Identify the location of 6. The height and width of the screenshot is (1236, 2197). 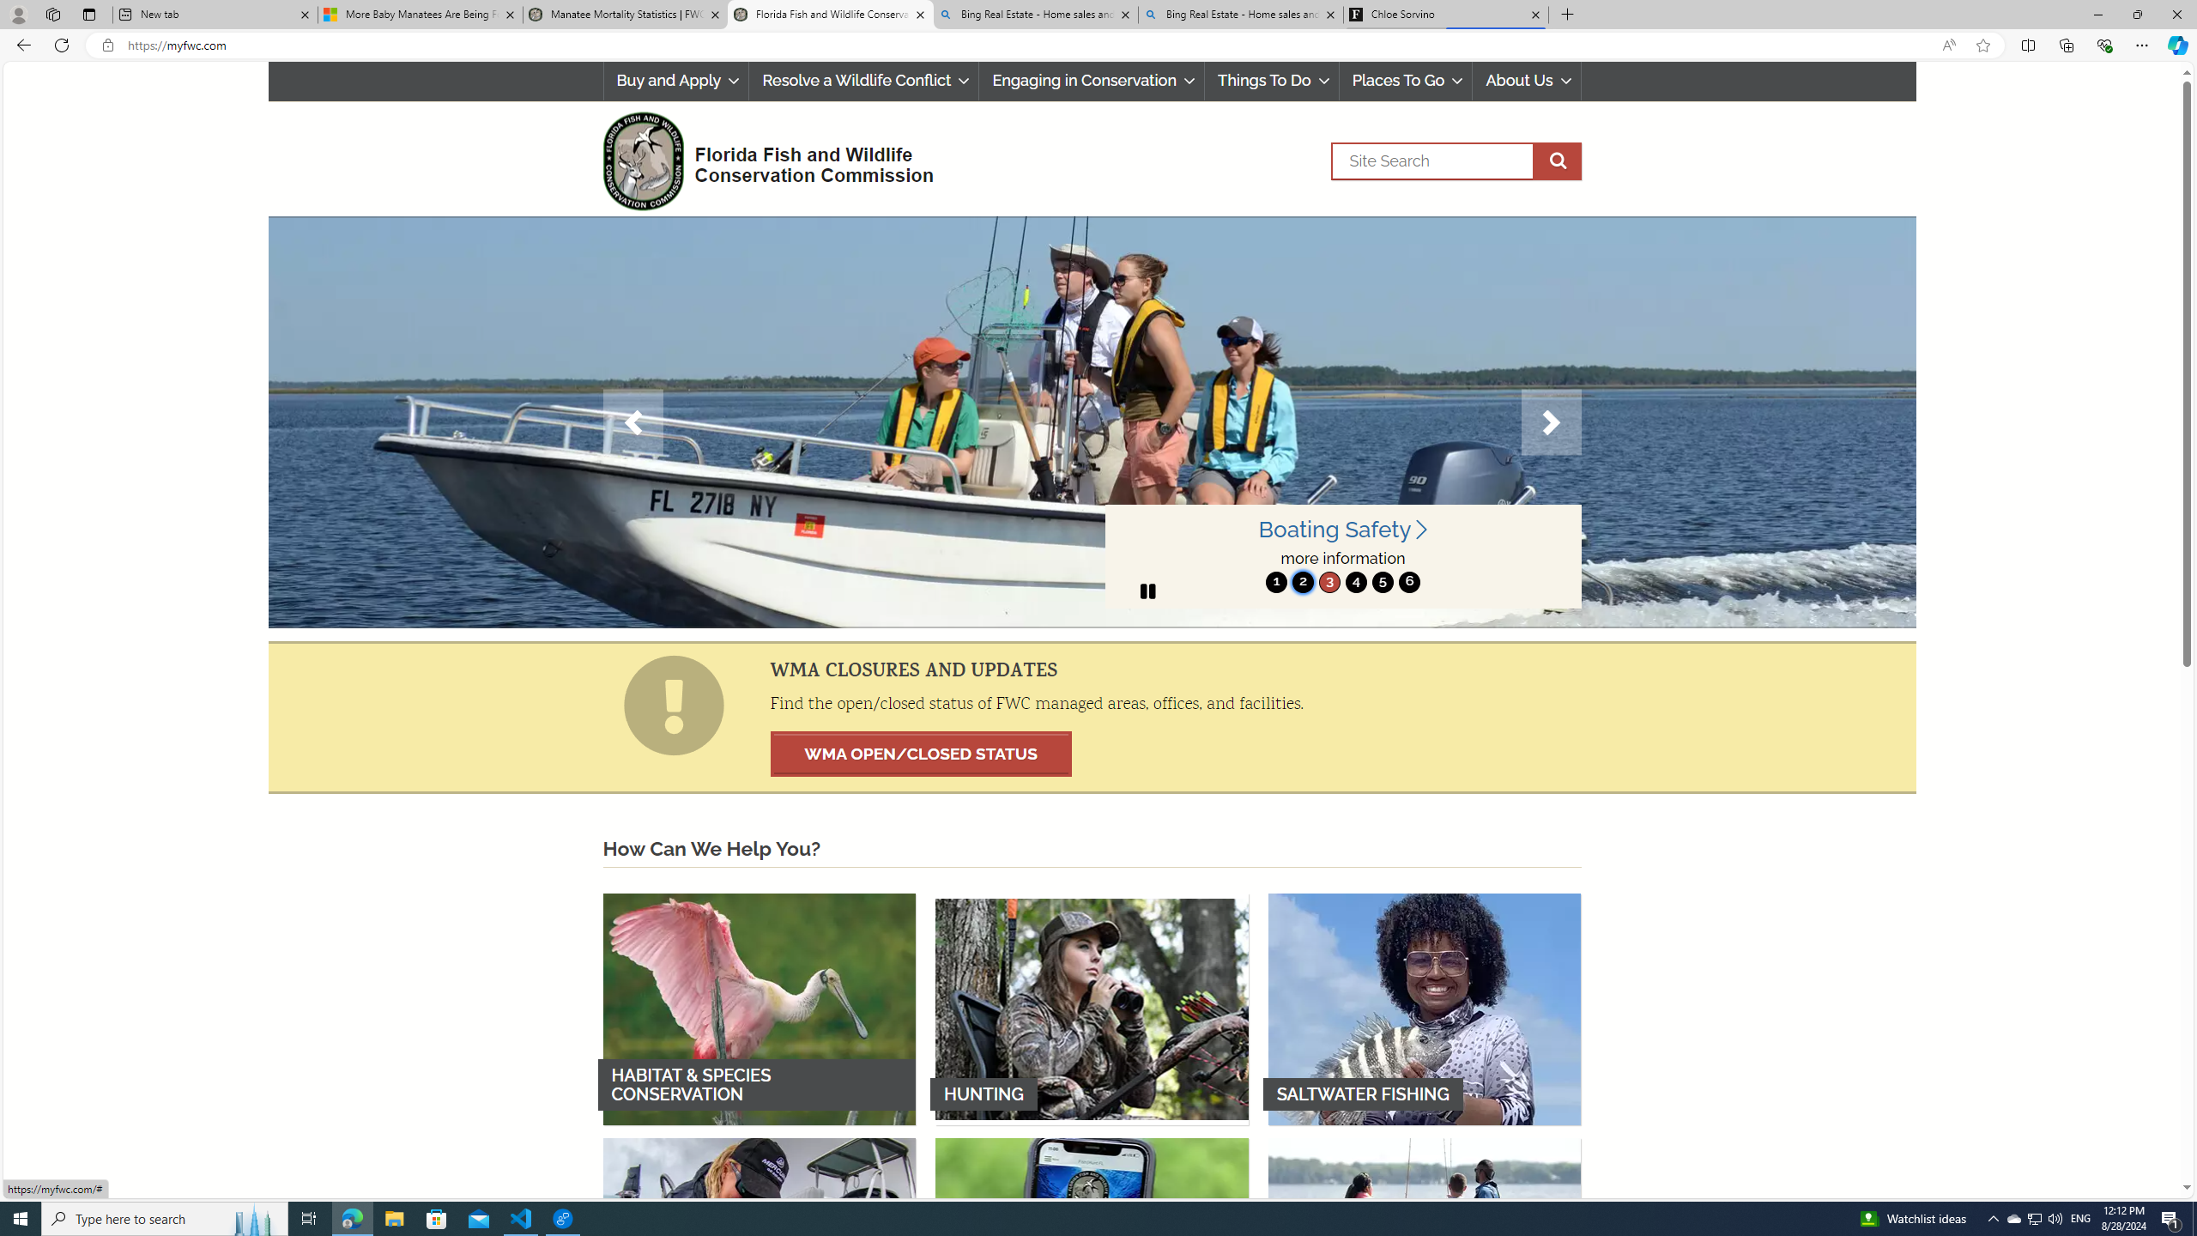
(1409, 582).